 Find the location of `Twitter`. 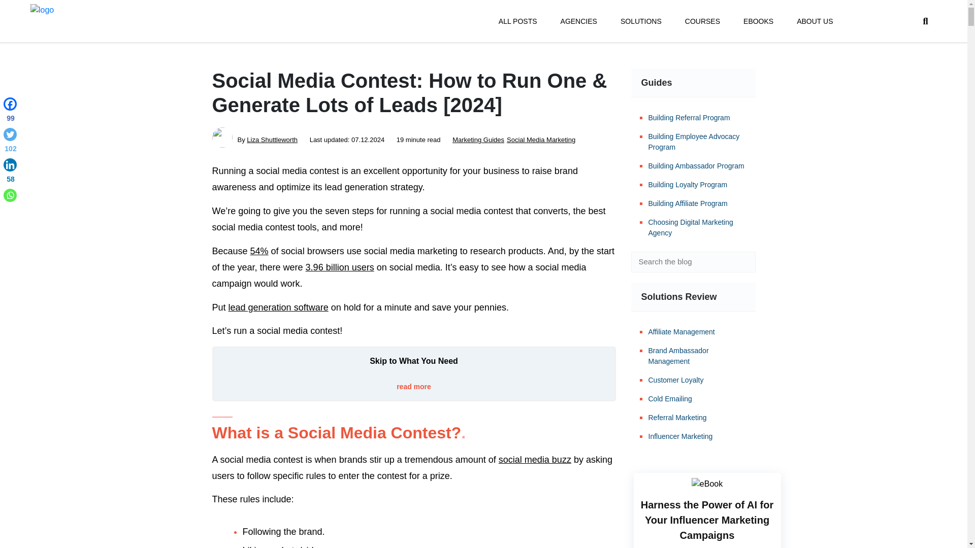

Twitter is located at coordinates (10, 142).